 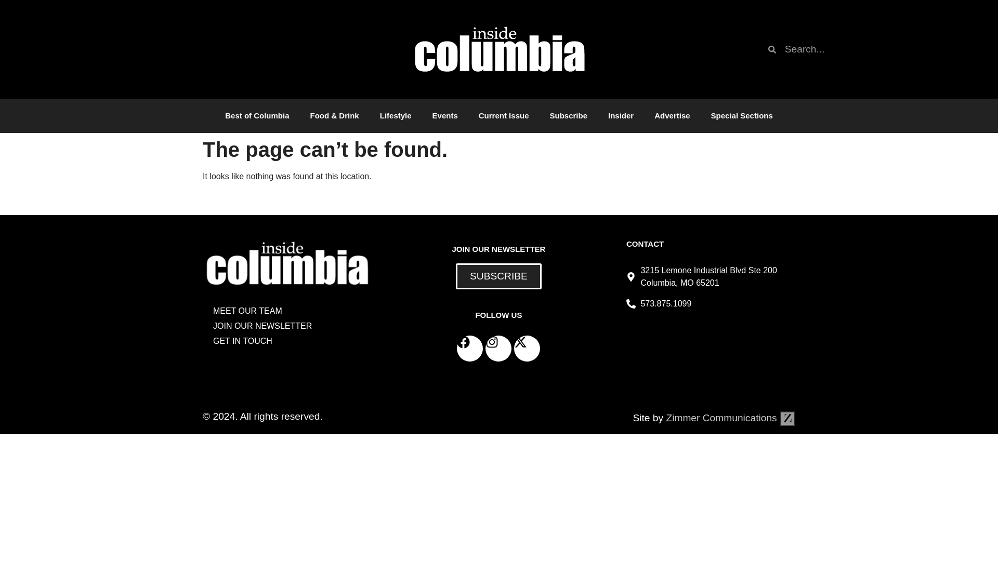 What do you see at coordinates (257, 115) in the screenshot?
I see `Best of Columbia` at bounding box center [257, 115].